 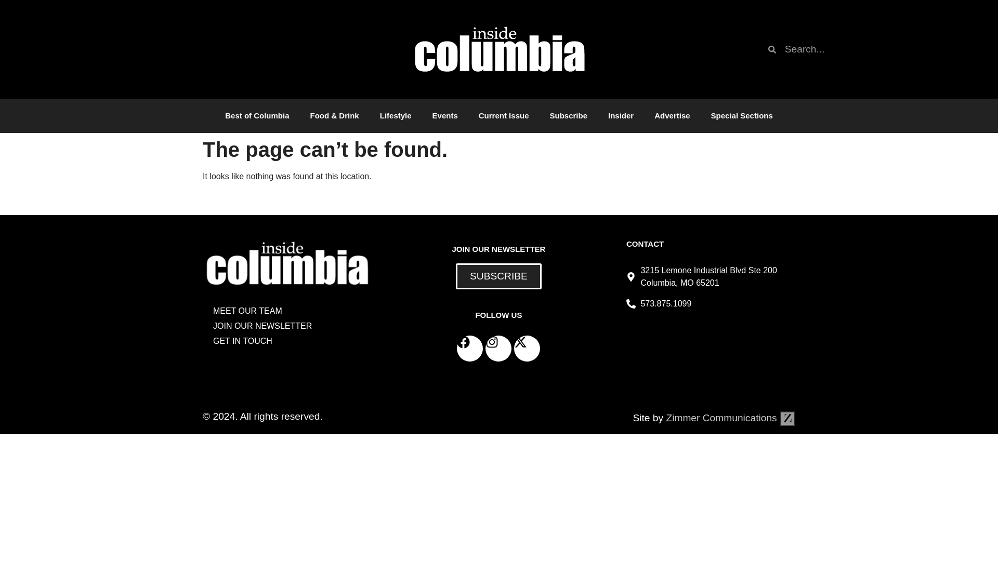 What do you see at coordinates (257, 115) in the screenshot?
I see `Best of Columbia` at bounding box center [257, 115].